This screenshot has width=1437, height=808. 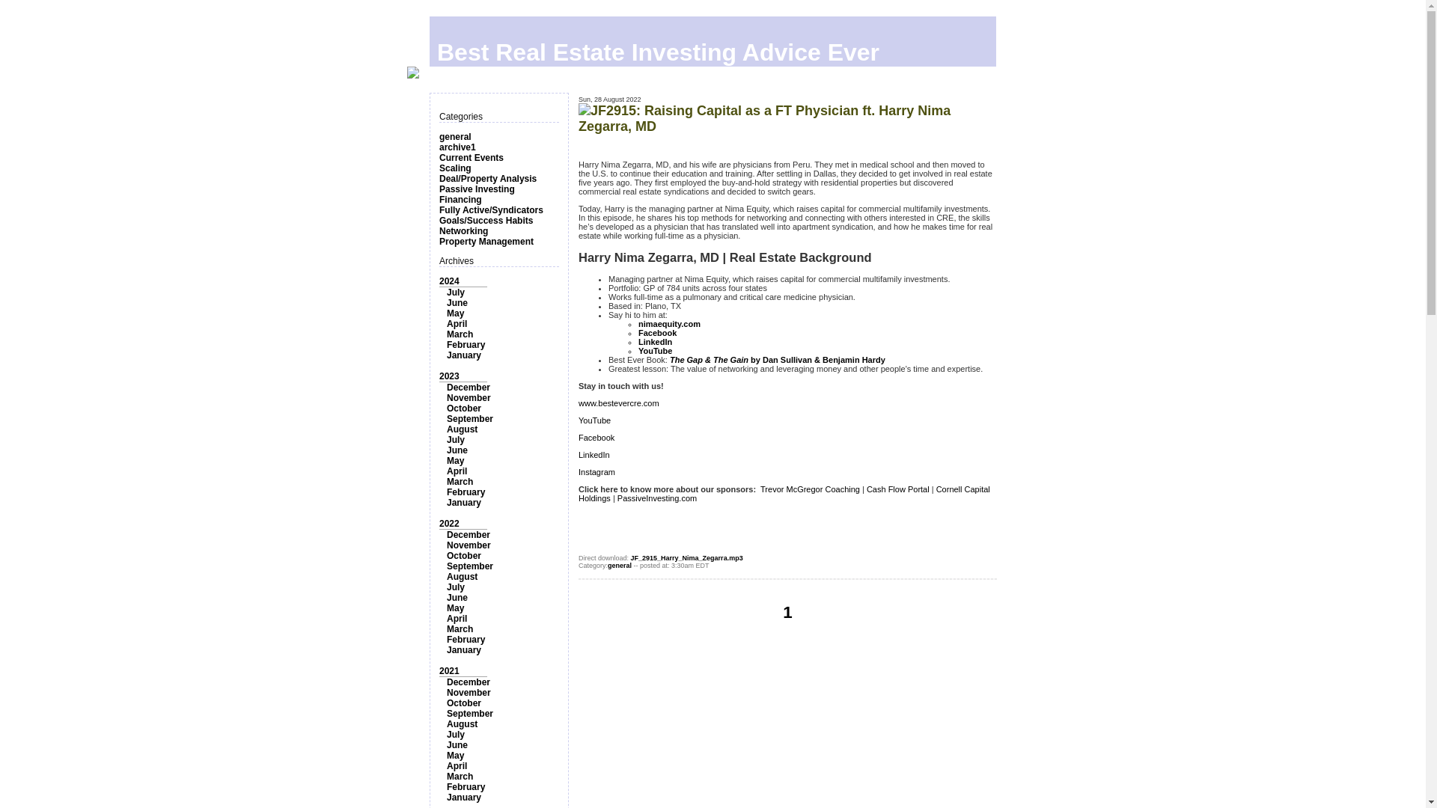 What do you see at coordinates (457, 597) in the screenshot?
I see `June` at bounding box center [457, 597].